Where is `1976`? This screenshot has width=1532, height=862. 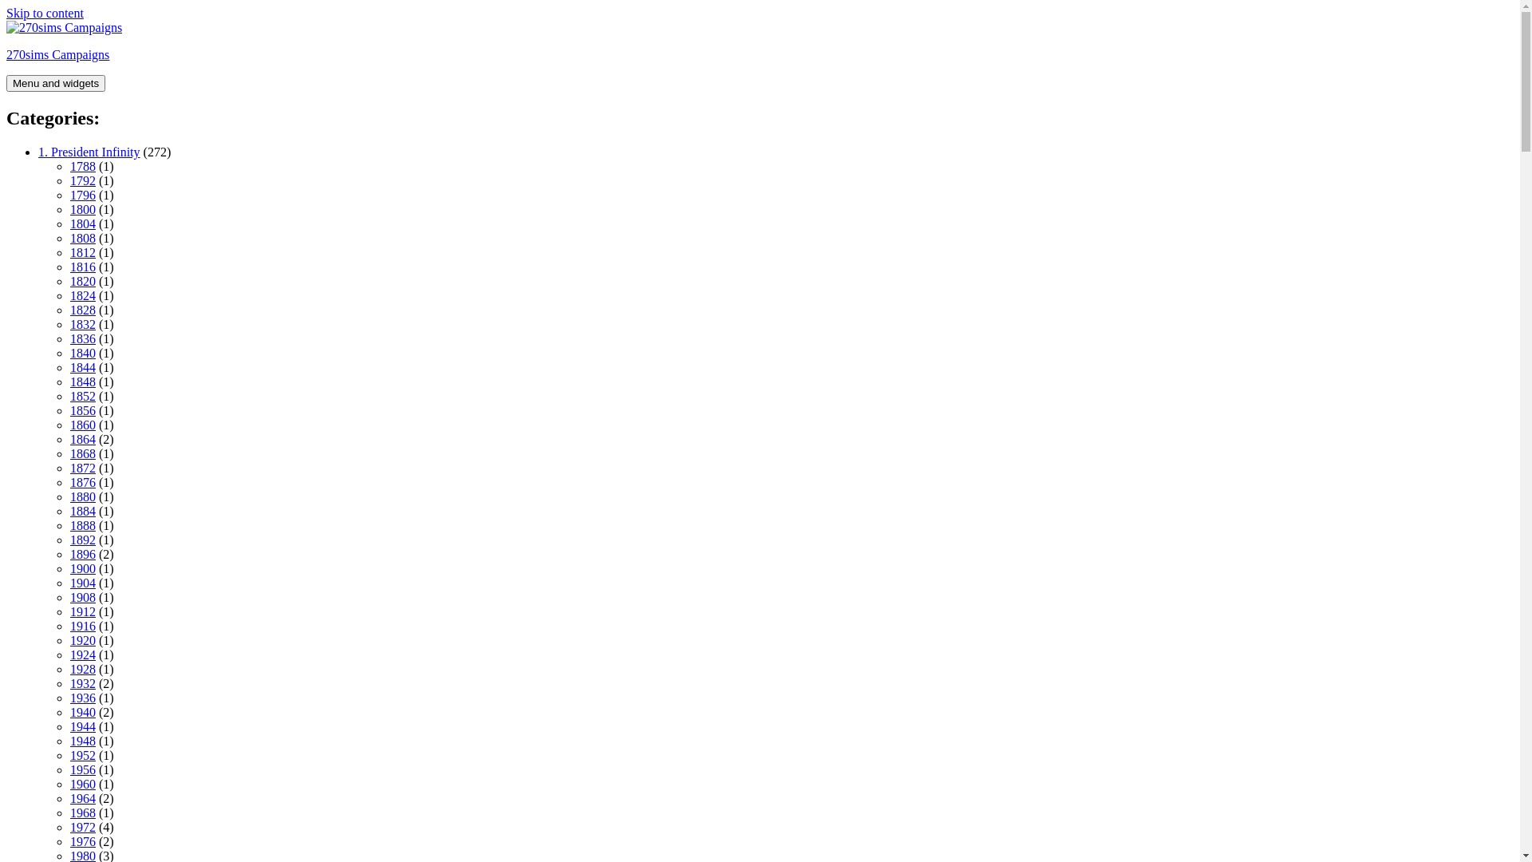
1976 is located at coordinates (83, 841).